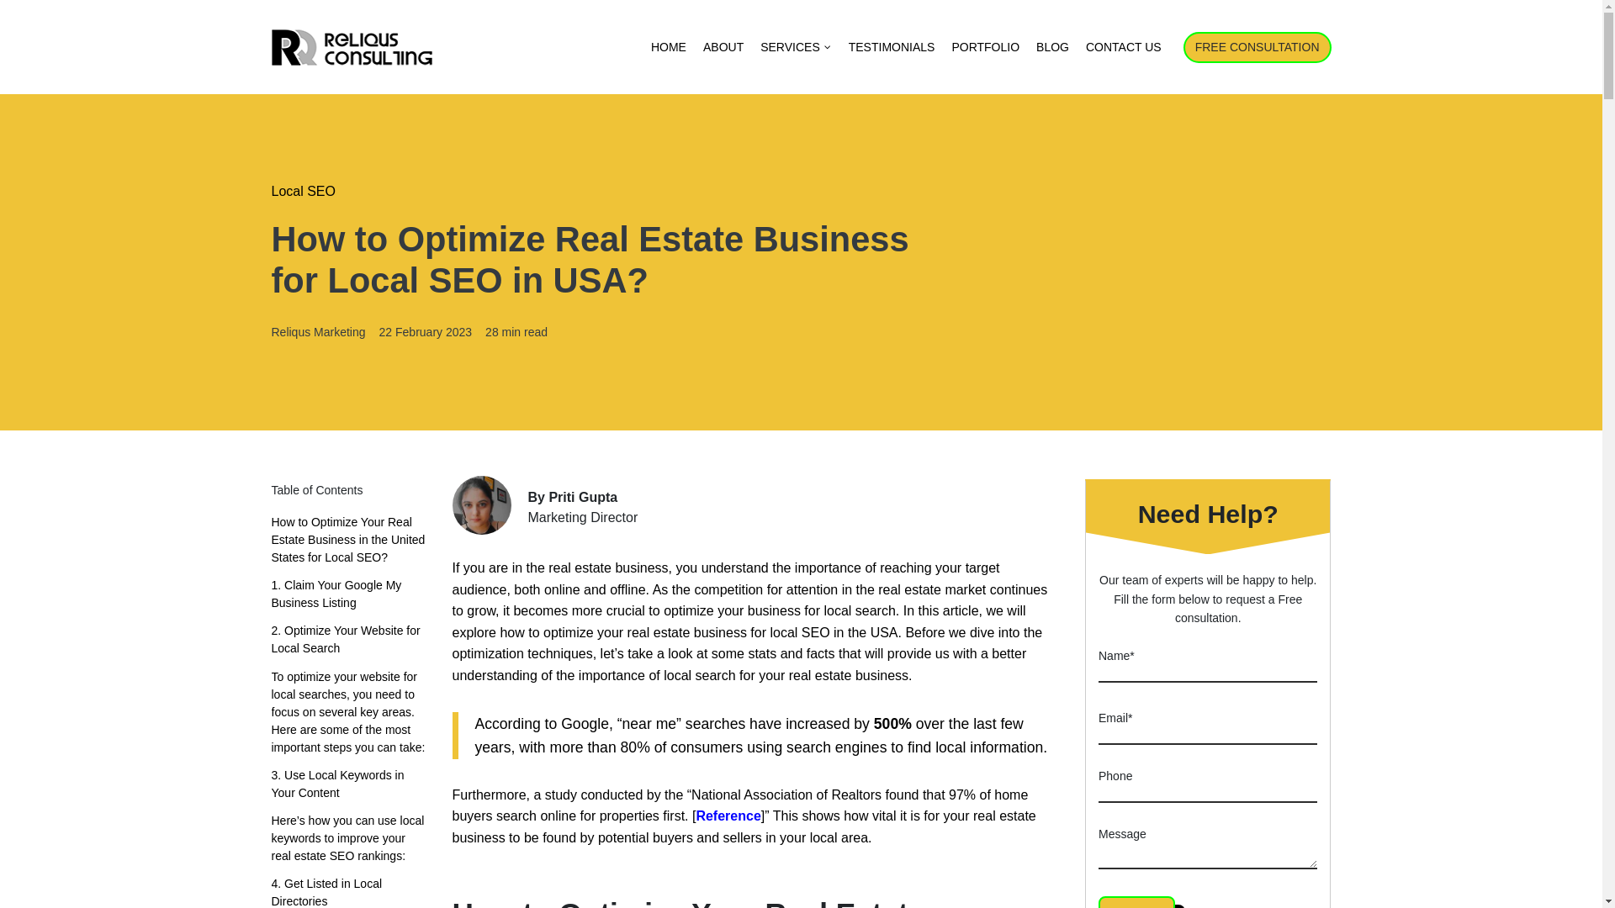 This screenshot has width=1615, height=908. What do you see at coordinates (1136, 901) in the screenshot?
I see `Submit` at bounding box center [1136, 901].